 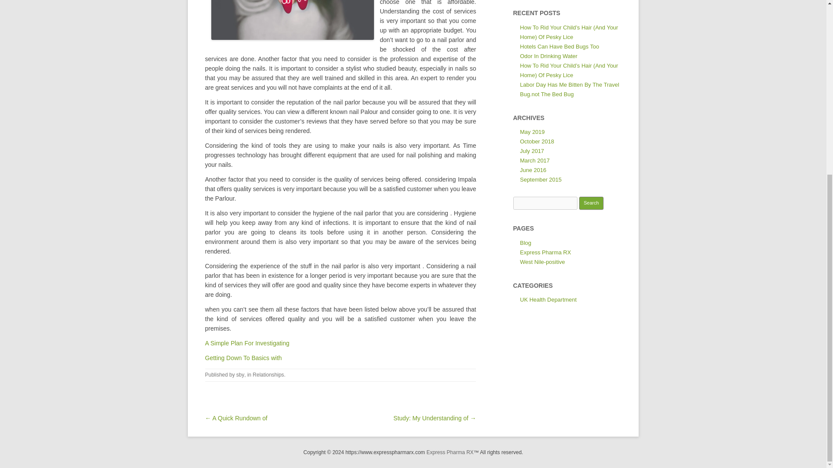 What do you see at coordinates (548, 56) in the screenshot?
I see `Odor In Drinking Water` at bounding box center [548, 56].